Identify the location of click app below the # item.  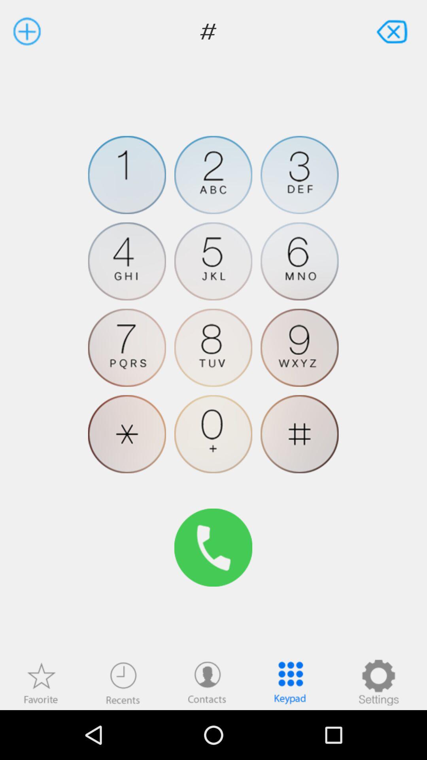
(41, 682).